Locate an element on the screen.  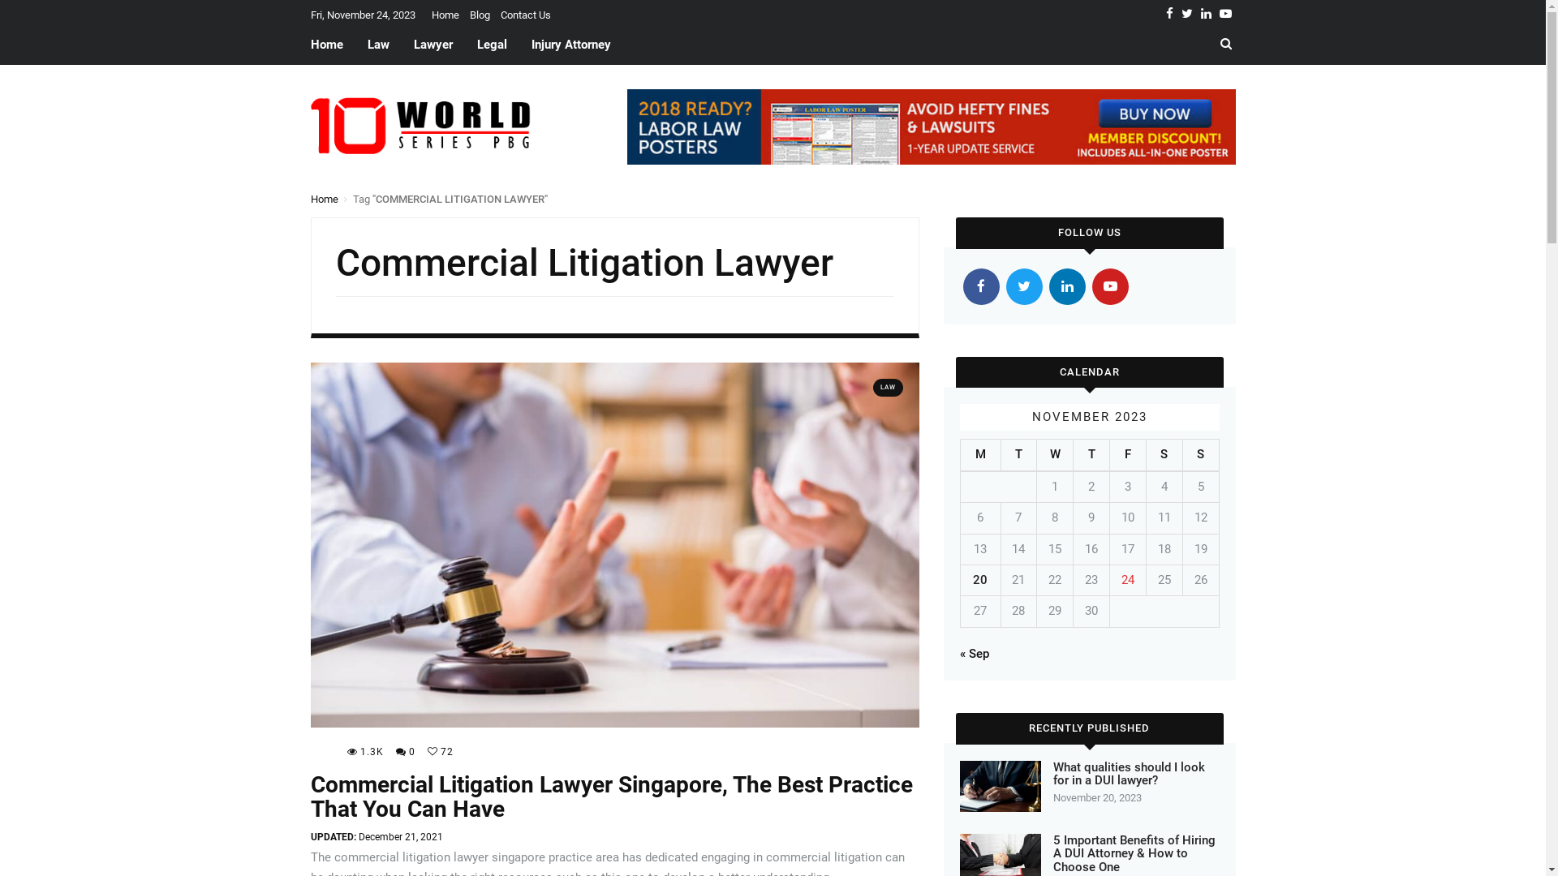
Contact Us is located at coordinates (525, 15).